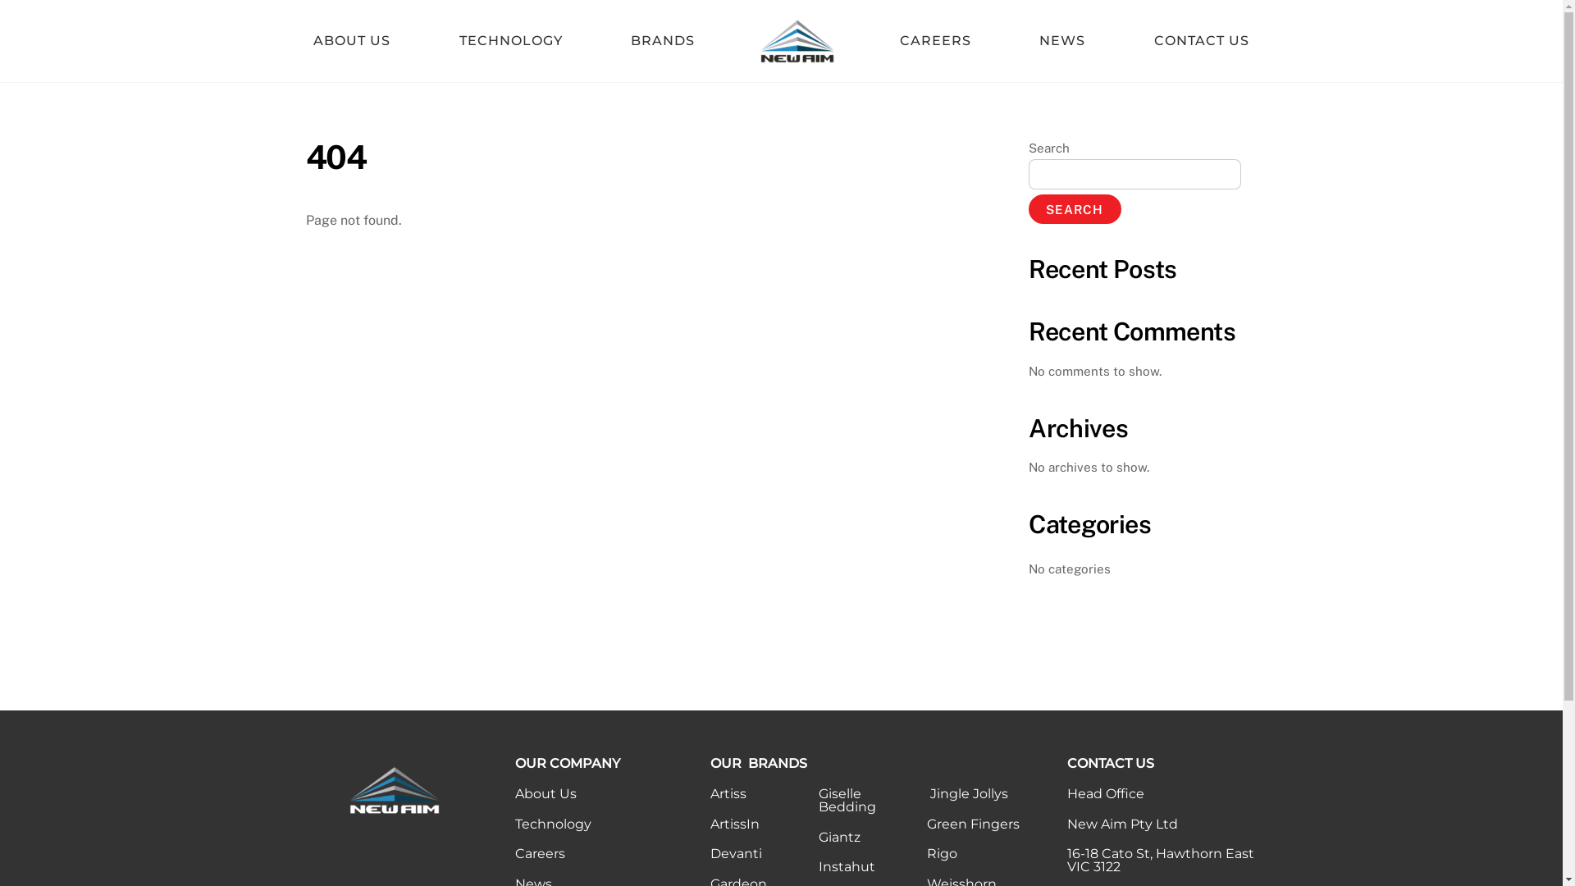  Describe the element at coordinates (540, 853) in the screenshot. I see `Careers` at that location.